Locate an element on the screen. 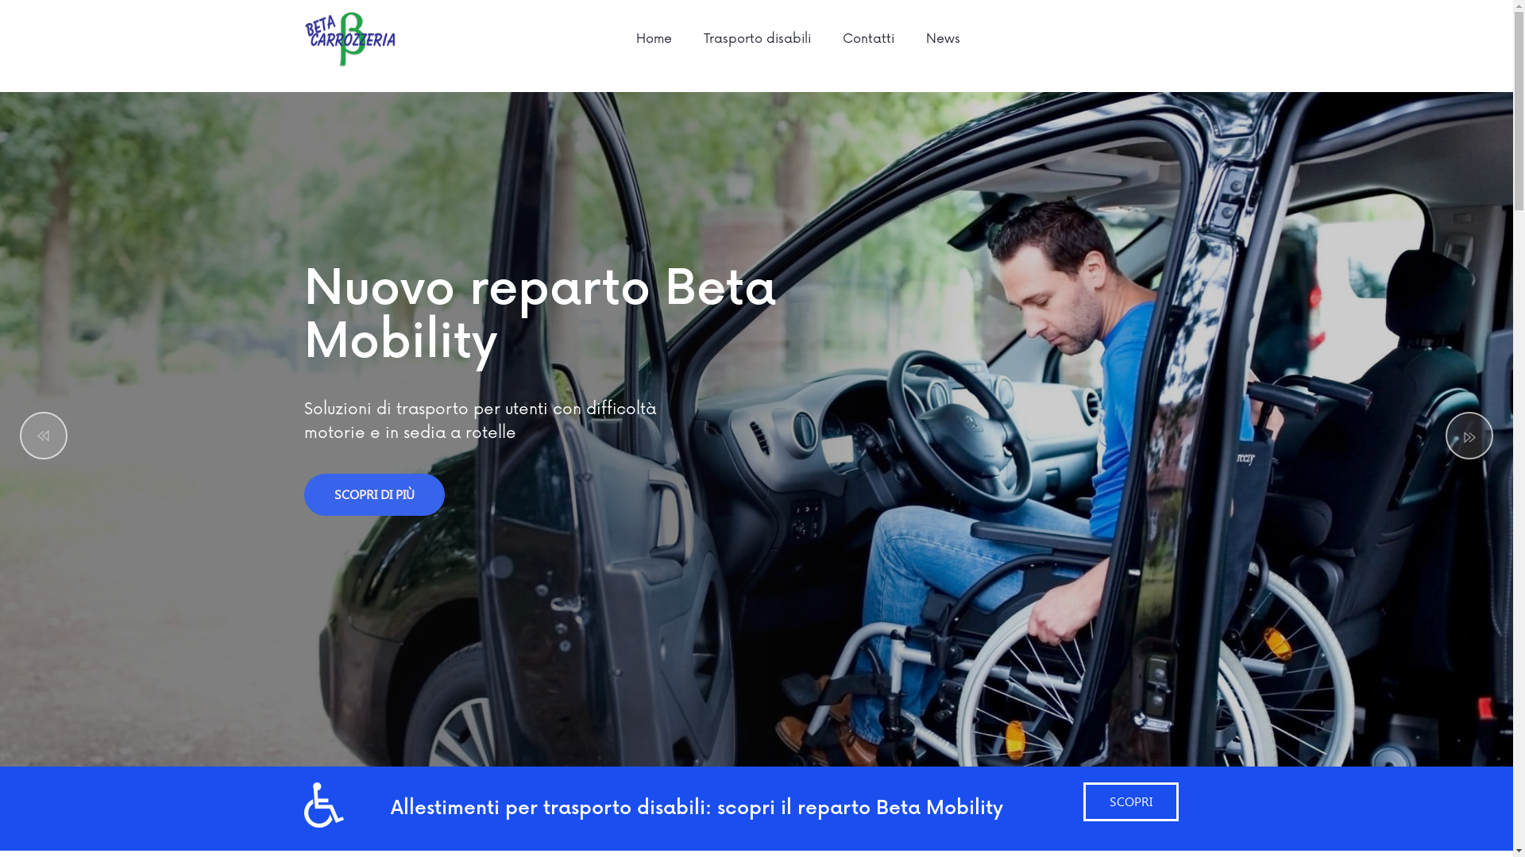 This screenshot has height=857, width=1525. Home is located at coordinates (654, 39).